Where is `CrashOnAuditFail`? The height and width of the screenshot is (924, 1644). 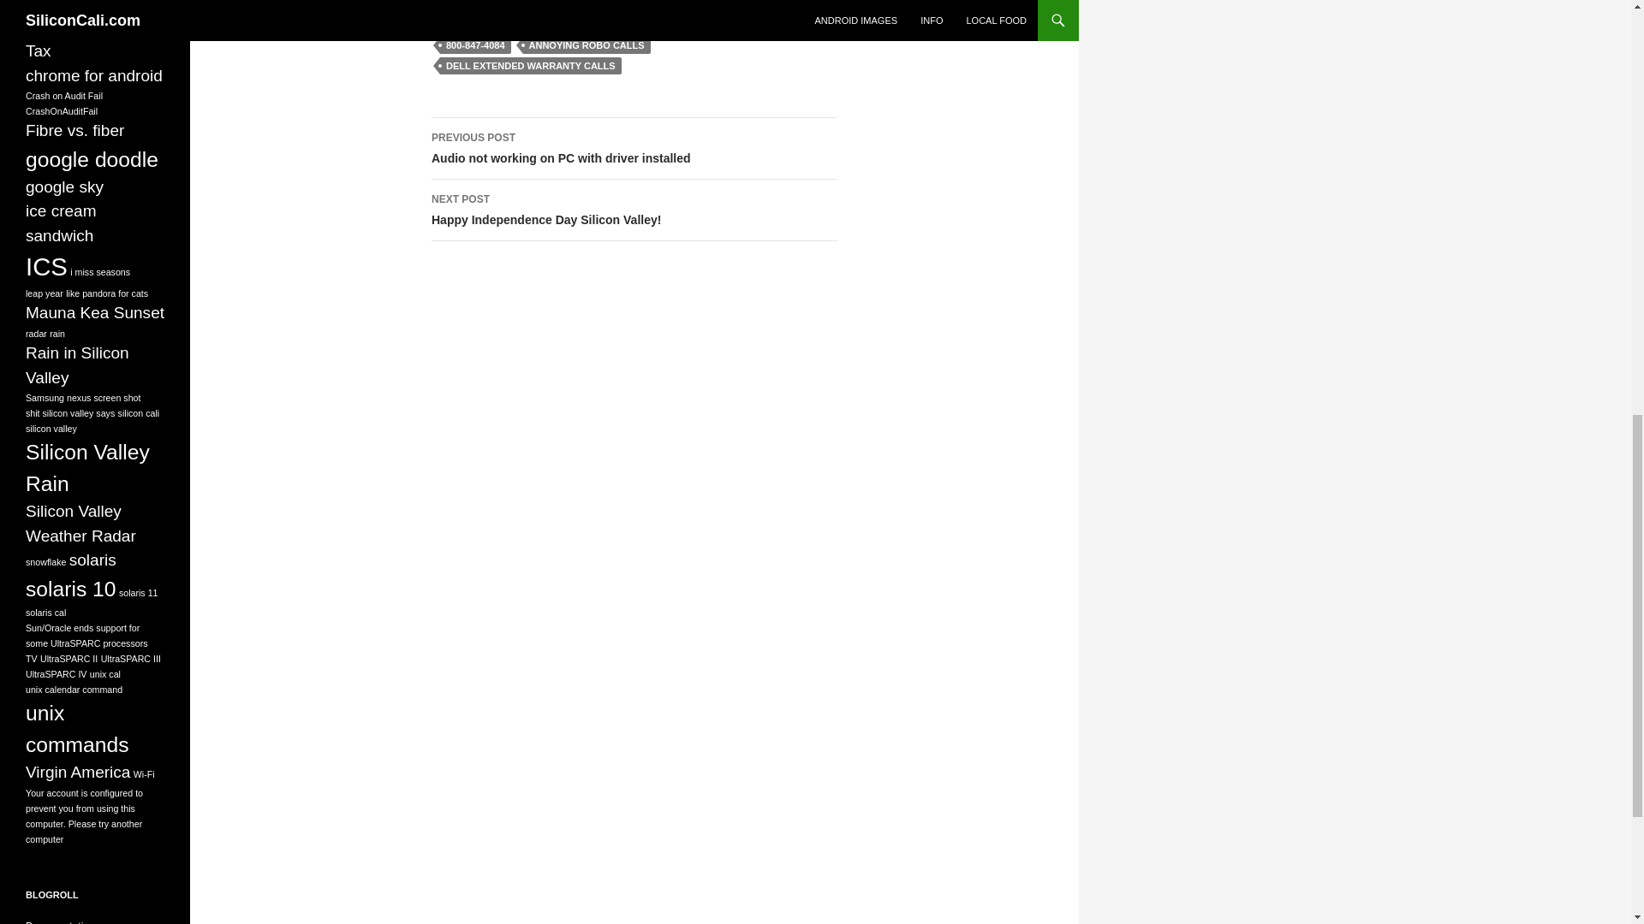
CrashOnAuditFail is located at coordinates (476, 44).